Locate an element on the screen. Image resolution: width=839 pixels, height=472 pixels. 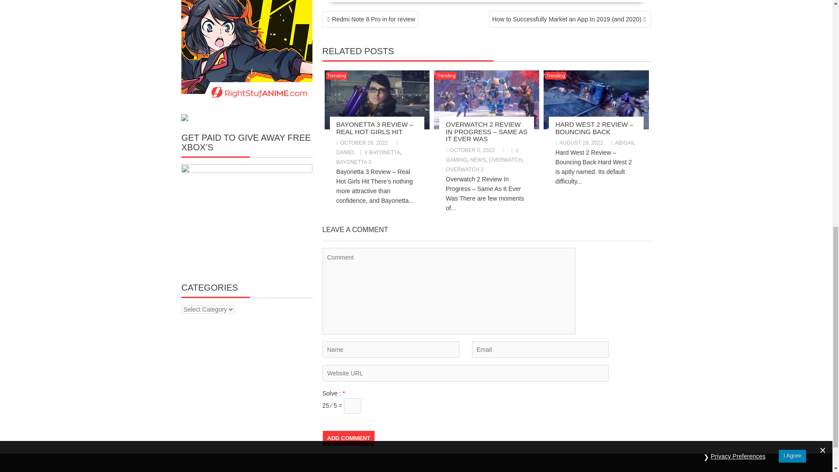
OCTOBER 26, 2022 is located at coordinates (362, 142).